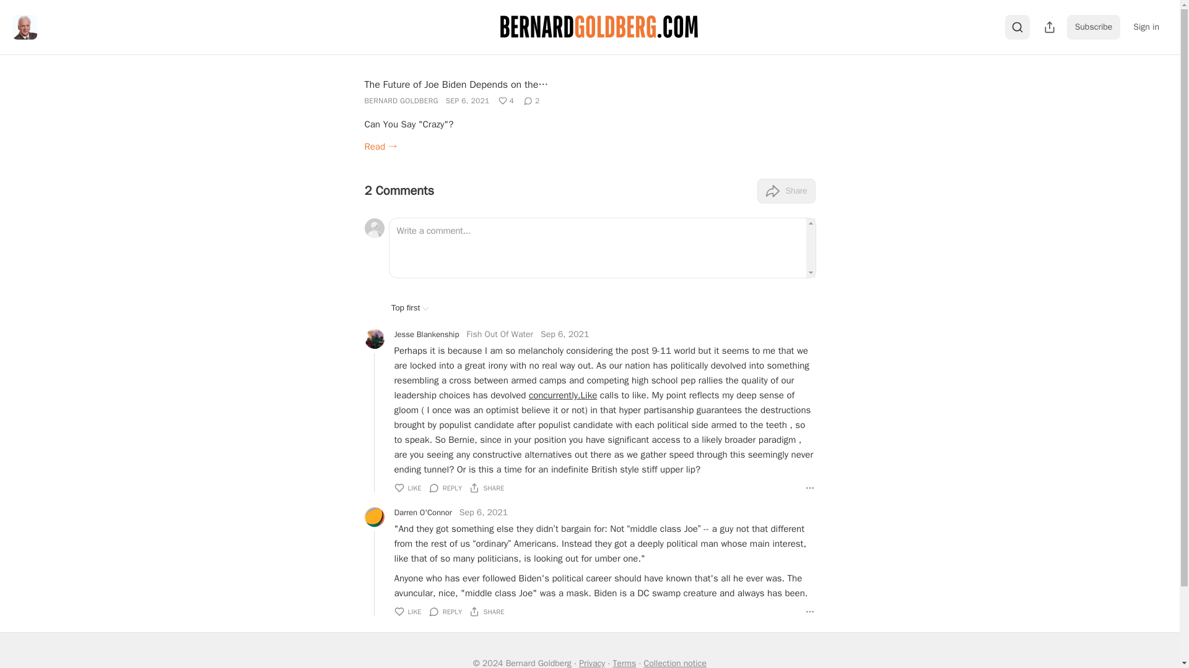 The image size is (1189, 668). What do you see at coordinates (531, 100) in the screenshot?
I see `2` at bounding box center [531, 100].